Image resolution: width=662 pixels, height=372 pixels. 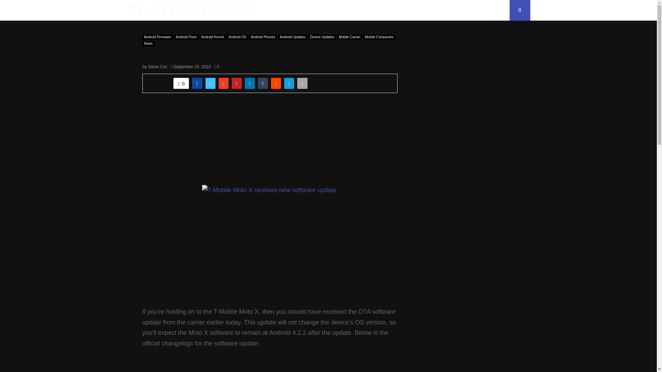 I want to click on Advertisement, so click(x=463, y=77).